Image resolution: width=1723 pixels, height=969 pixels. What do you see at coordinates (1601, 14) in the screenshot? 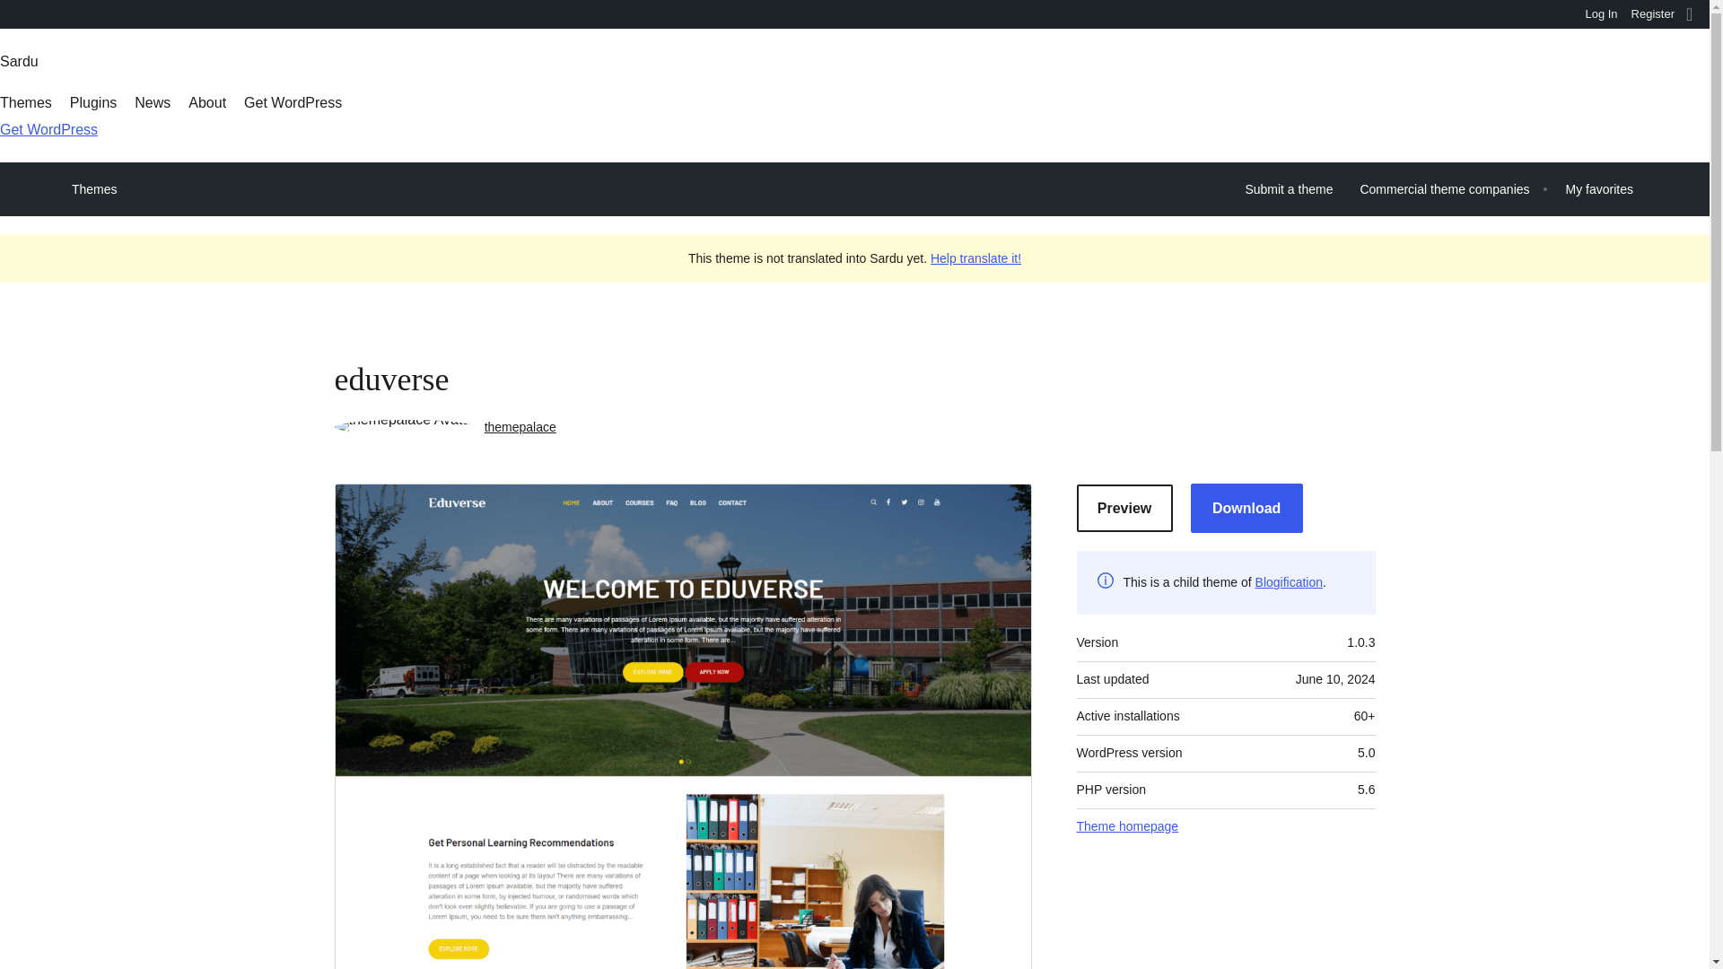
I see `Log In` at bounding box center [1601, 14].